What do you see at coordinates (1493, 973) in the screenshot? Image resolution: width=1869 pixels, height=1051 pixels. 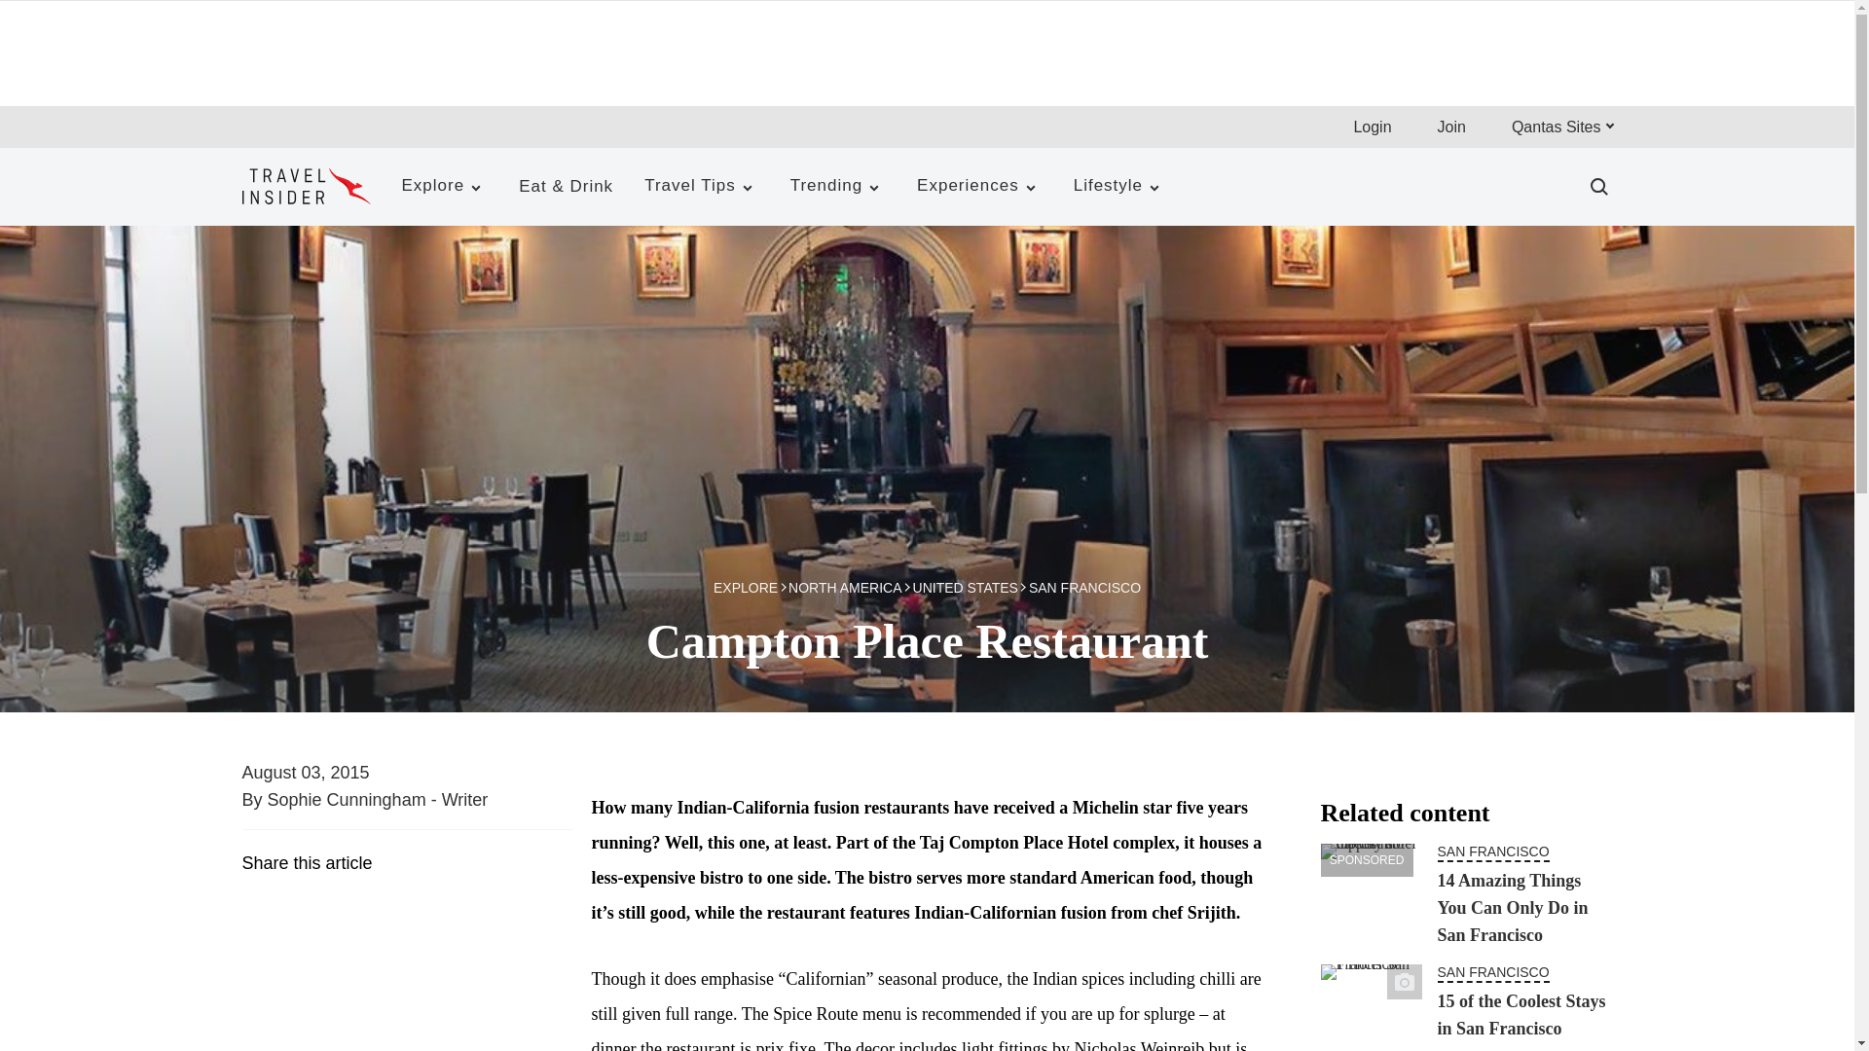 I see `SAN FRANCISCO` at bounding box center [1493, 973].